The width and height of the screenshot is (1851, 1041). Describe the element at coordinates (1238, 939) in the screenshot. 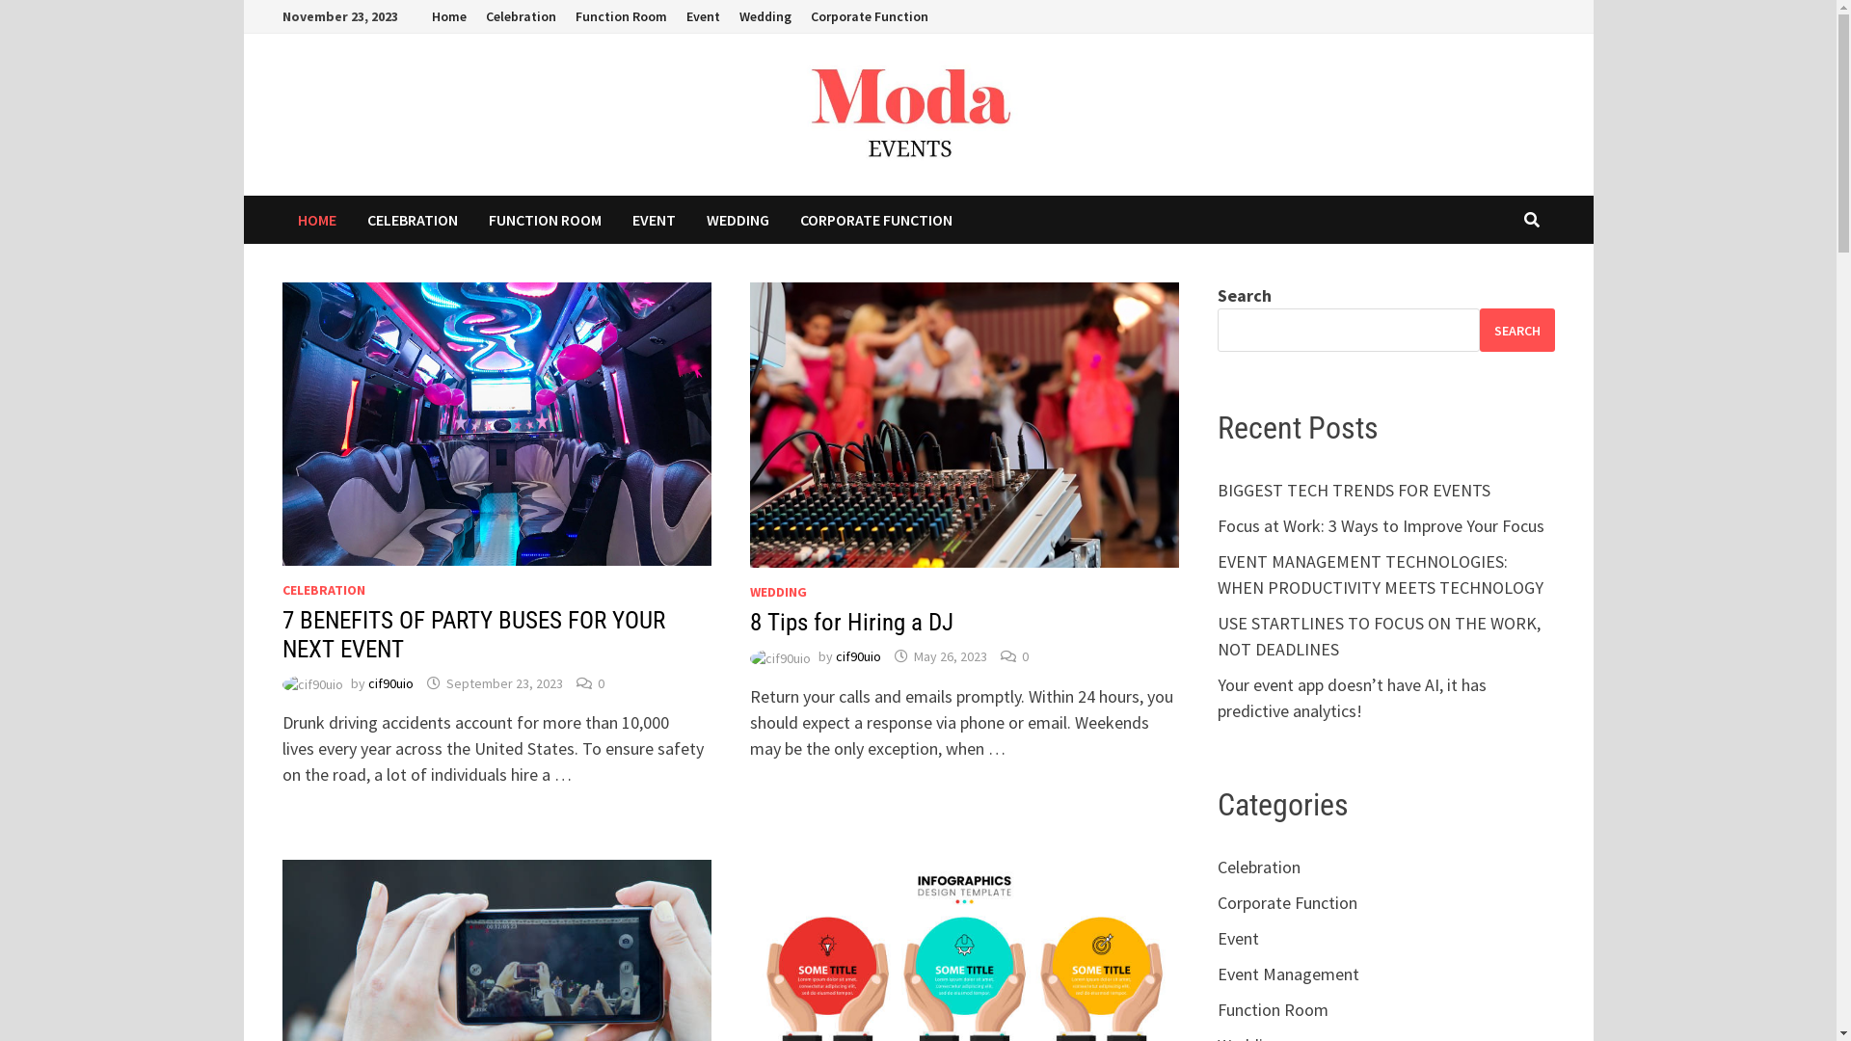

I see `Event` at that location.